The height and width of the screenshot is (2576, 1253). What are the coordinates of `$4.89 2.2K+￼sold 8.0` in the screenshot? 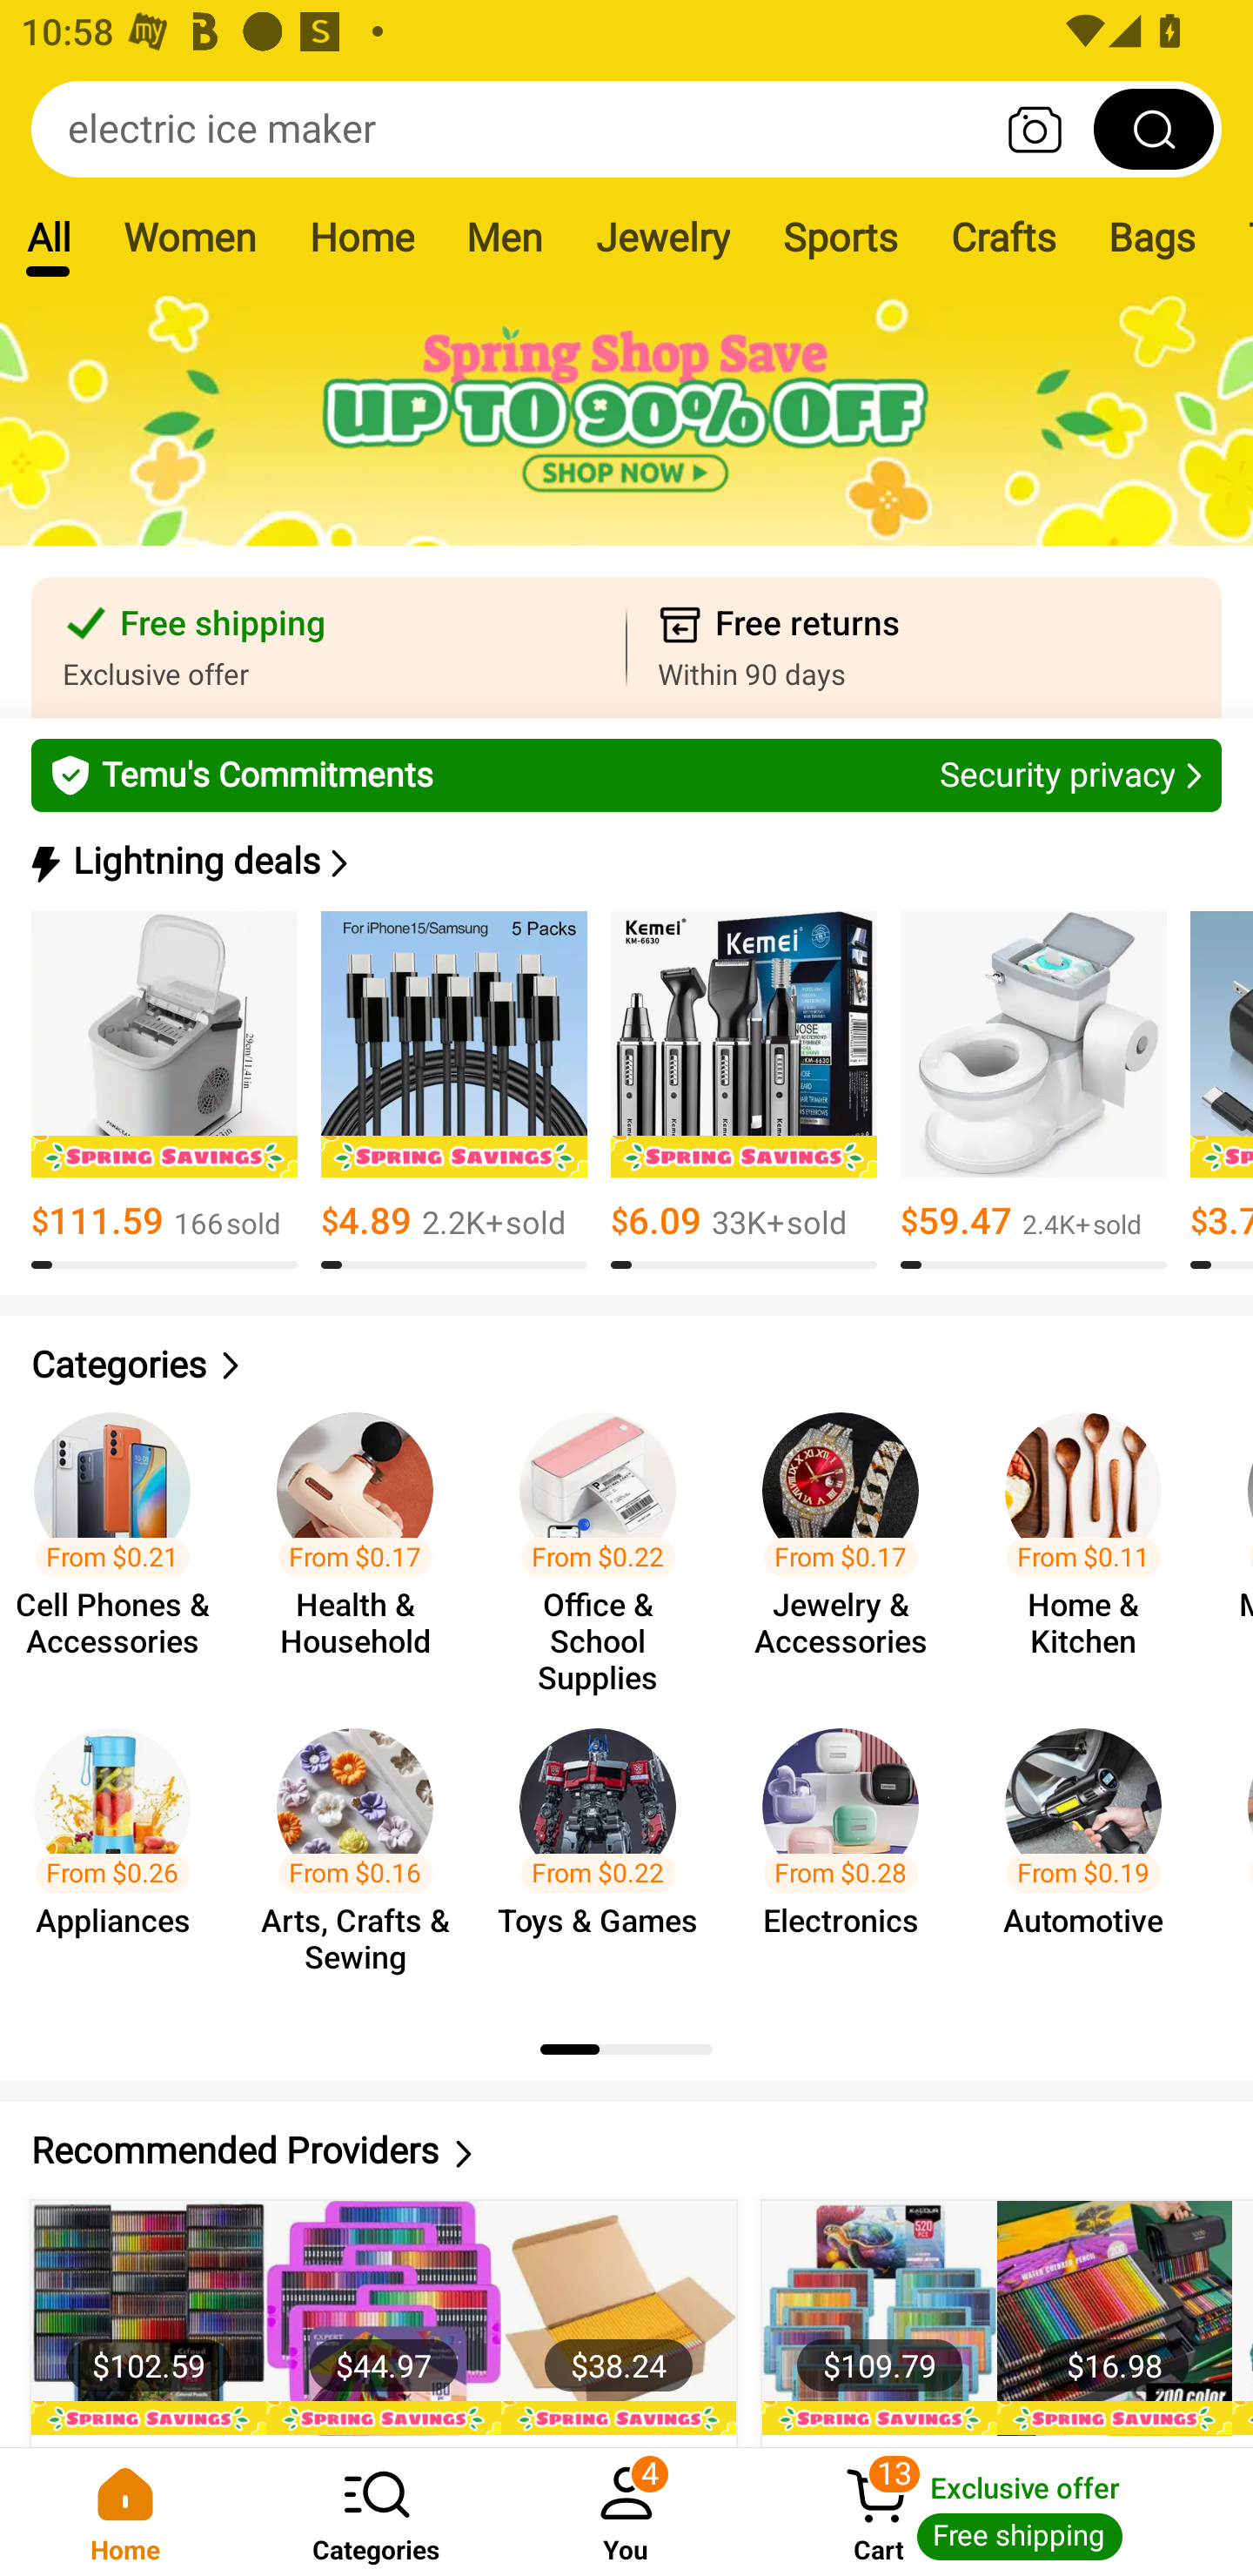 It's located at (454, 1090).